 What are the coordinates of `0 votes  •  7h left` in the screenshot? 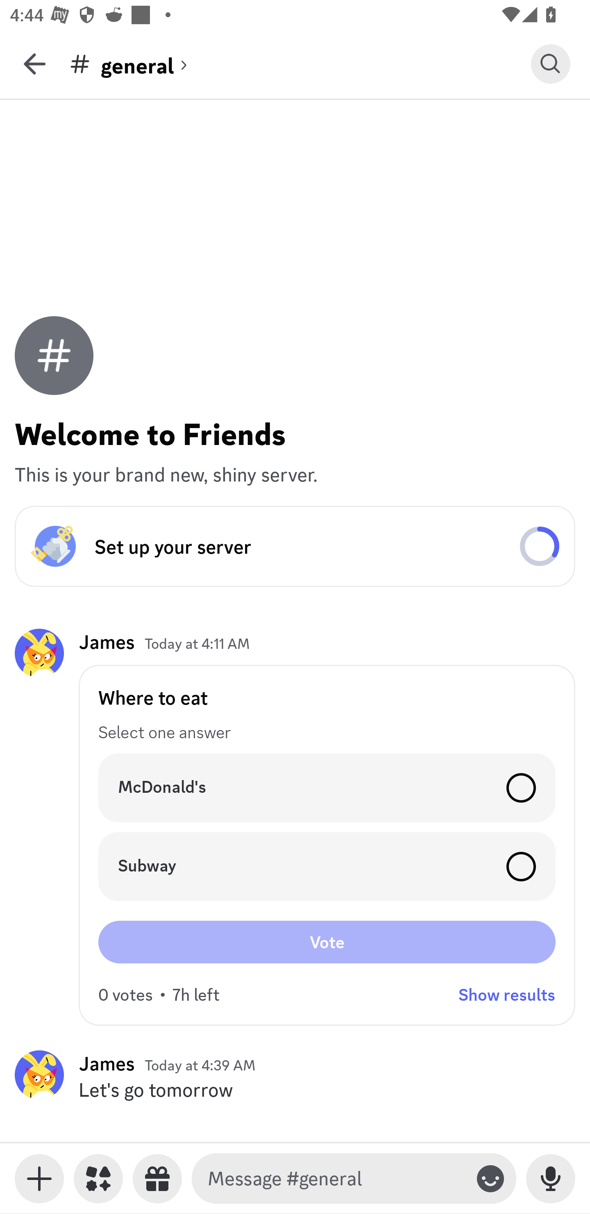 It's located at (159, 995).